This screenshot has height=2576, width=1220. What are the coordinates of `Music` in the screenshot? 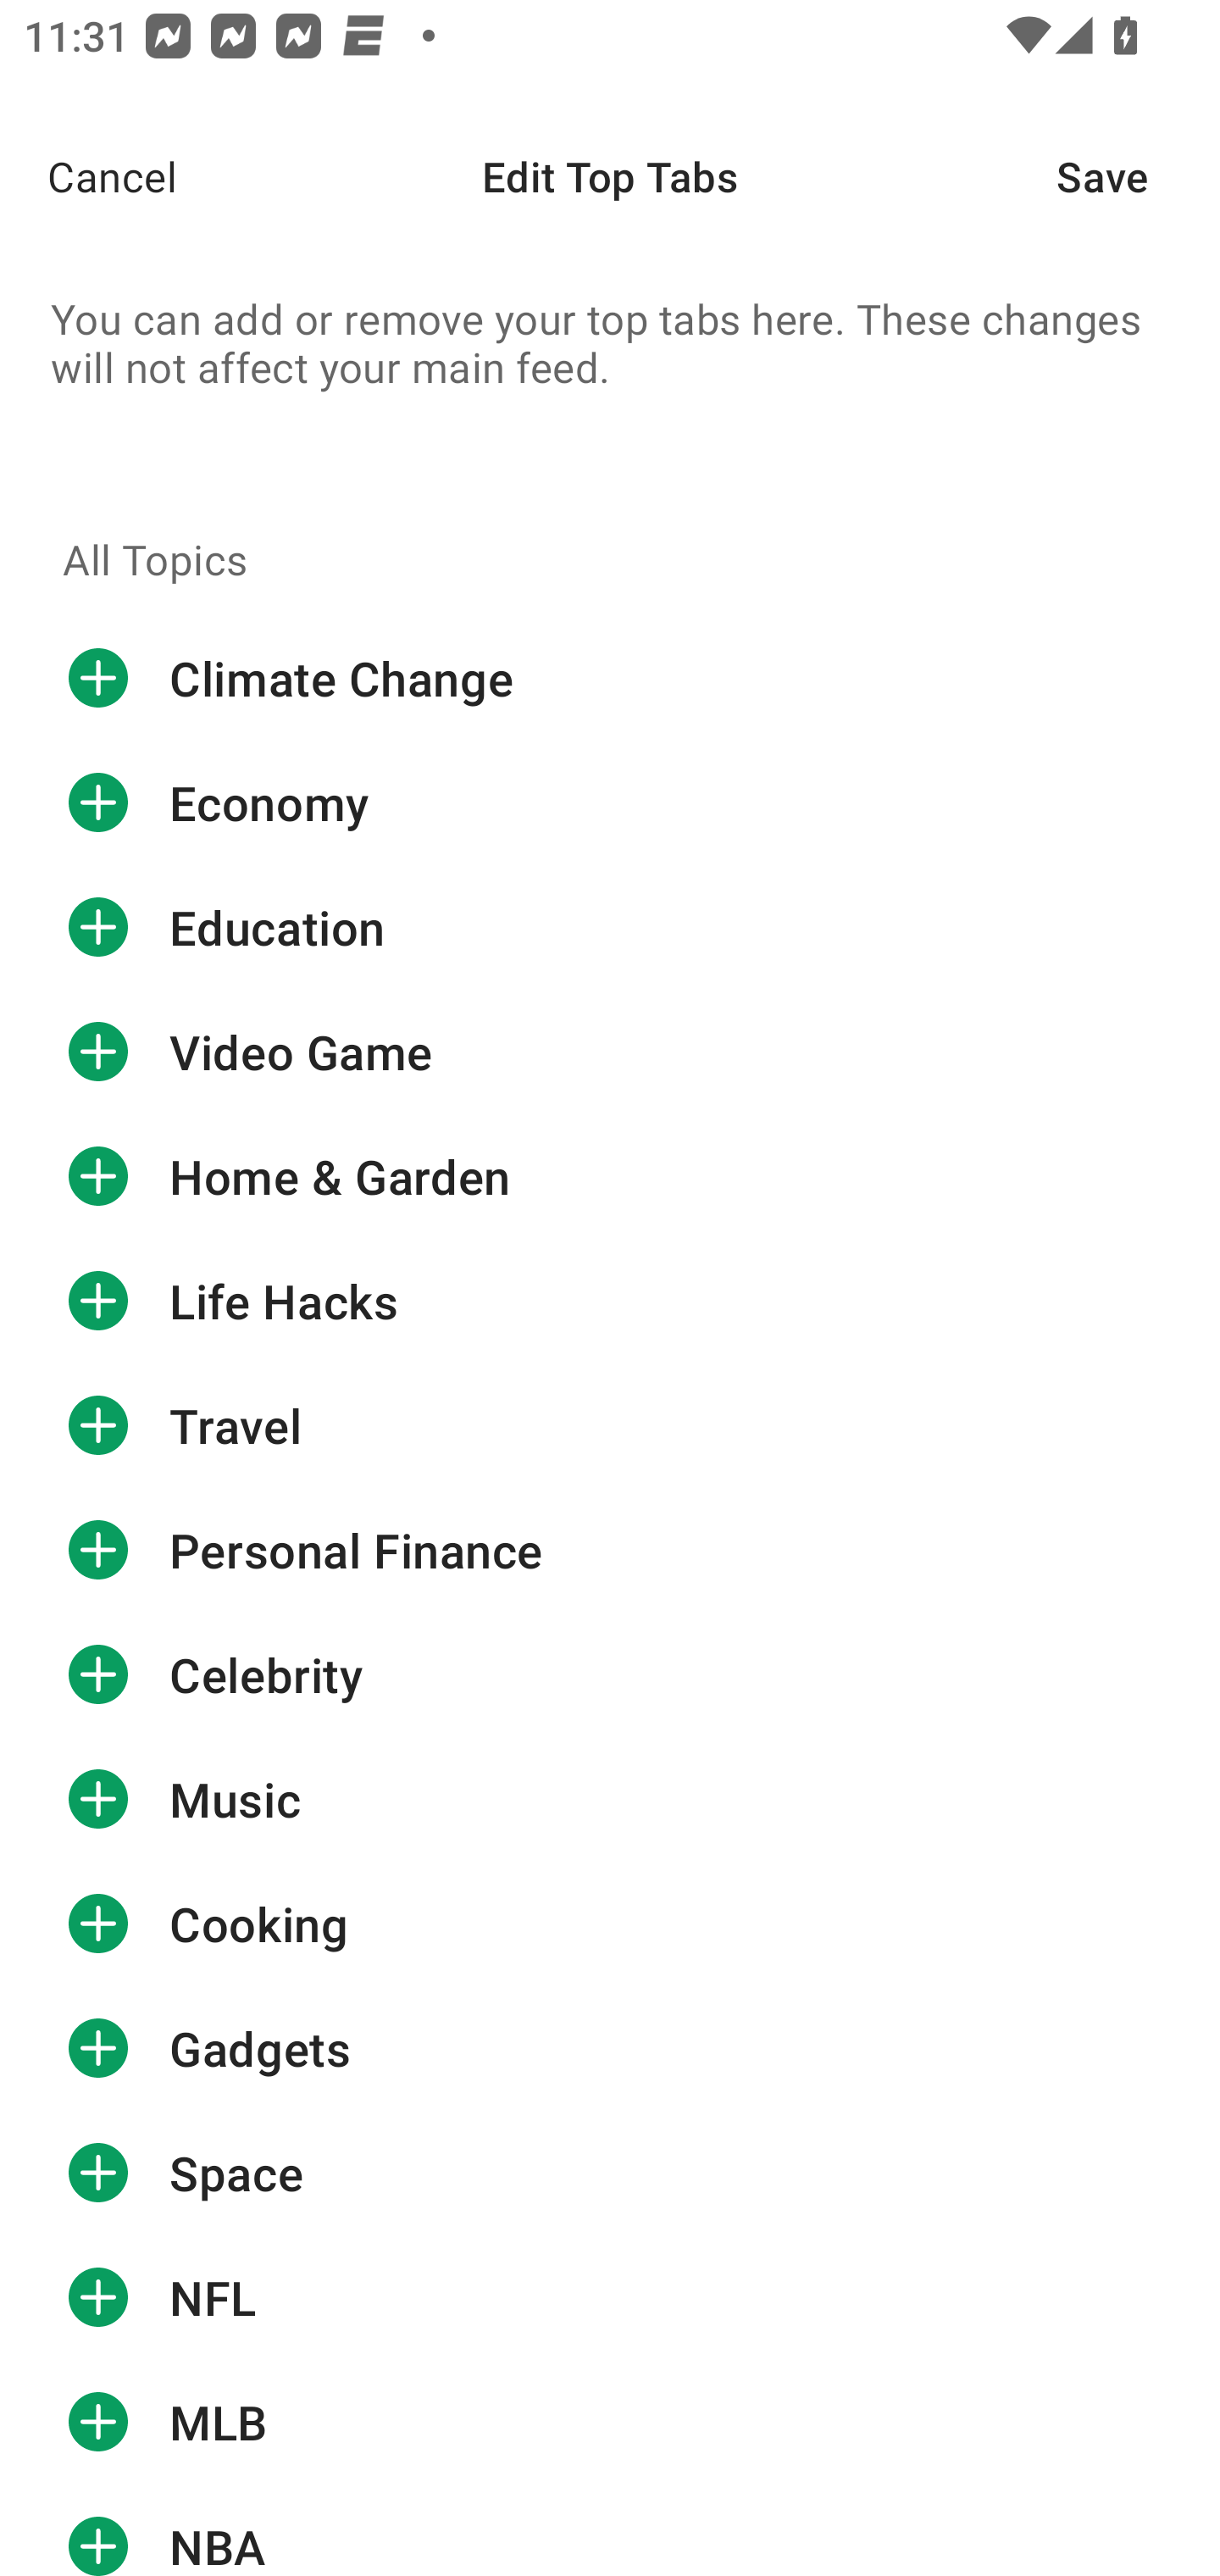 It's located at (610, 1798).